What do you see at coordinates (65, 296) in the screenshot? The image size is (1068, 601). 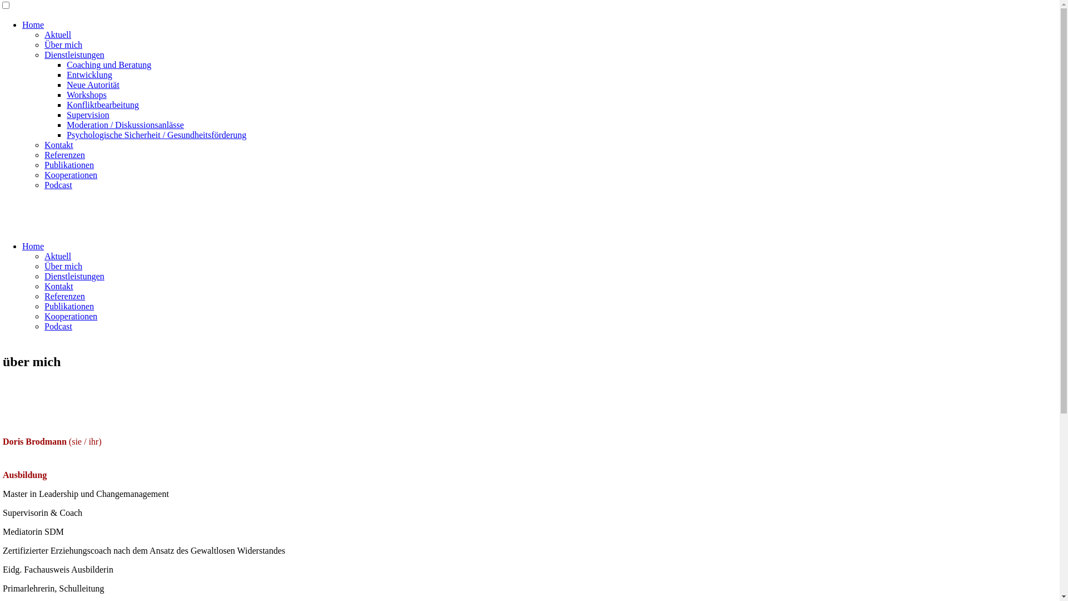 I see `Referenzen` at bounding box center [65, 296].